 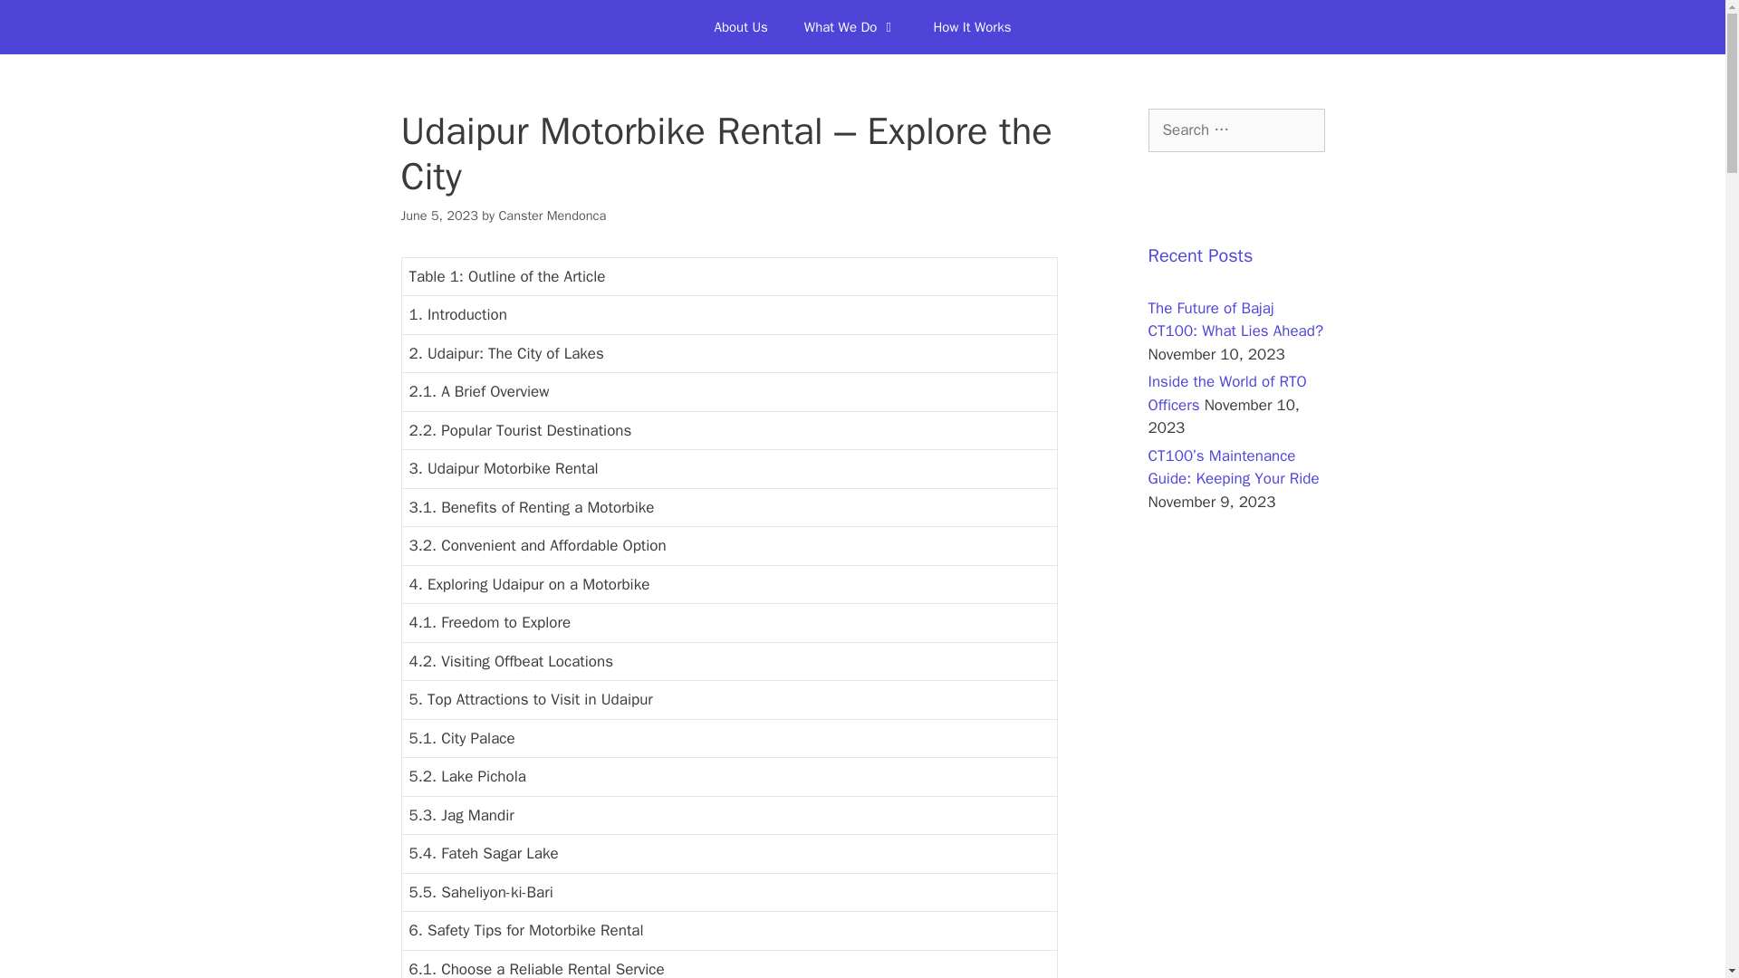 What do you see at coordinates (1236, 130) in the screenshot?
I see `Search for:` at bounding box center [1236, 130].